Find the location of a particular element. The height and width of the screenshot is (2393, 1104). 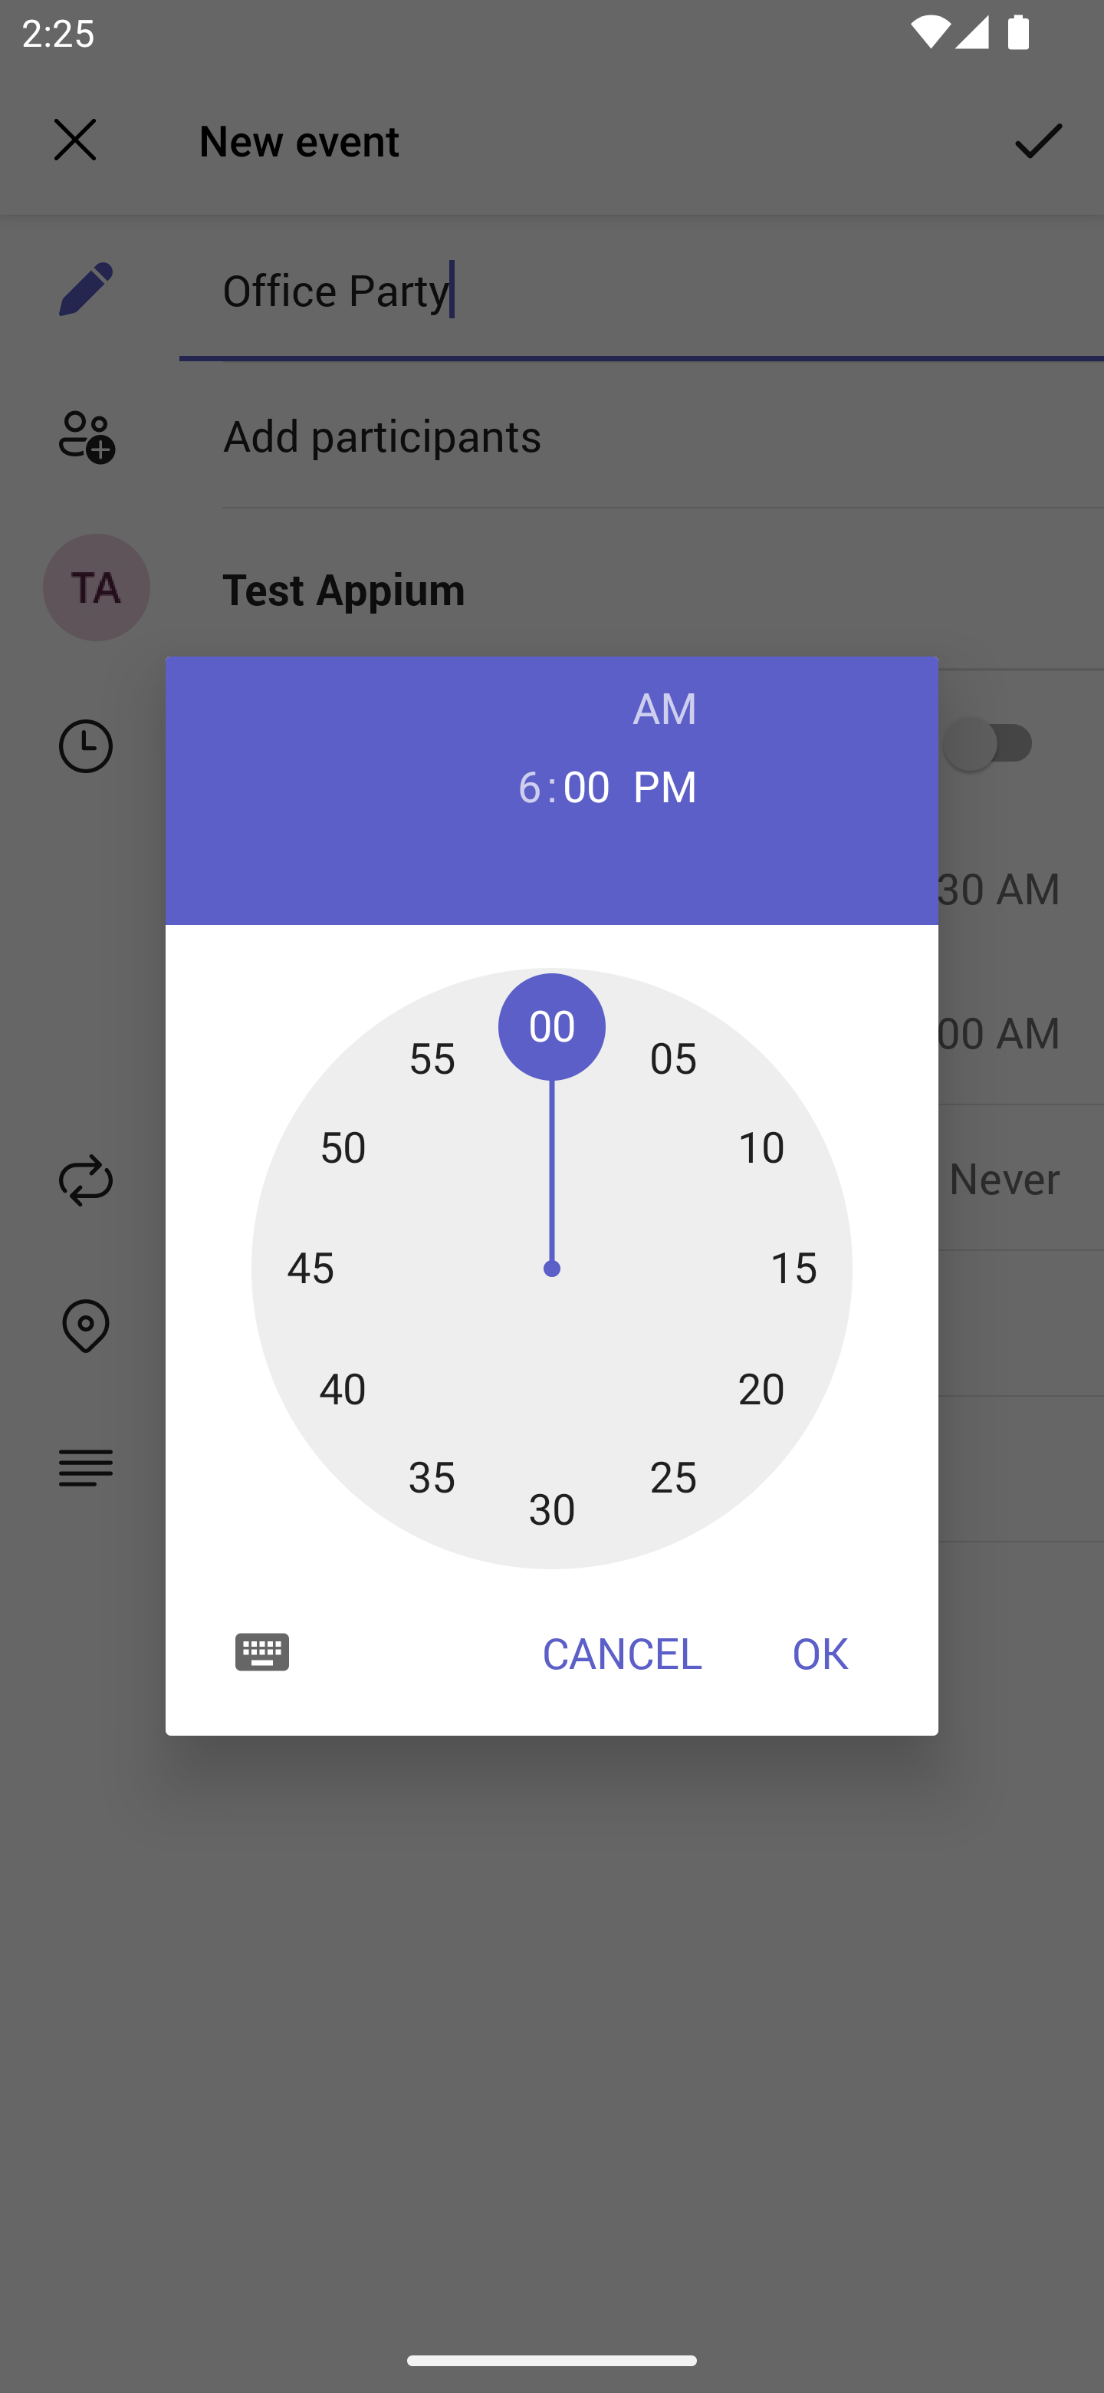

6 is located at coordinates (517, 784).